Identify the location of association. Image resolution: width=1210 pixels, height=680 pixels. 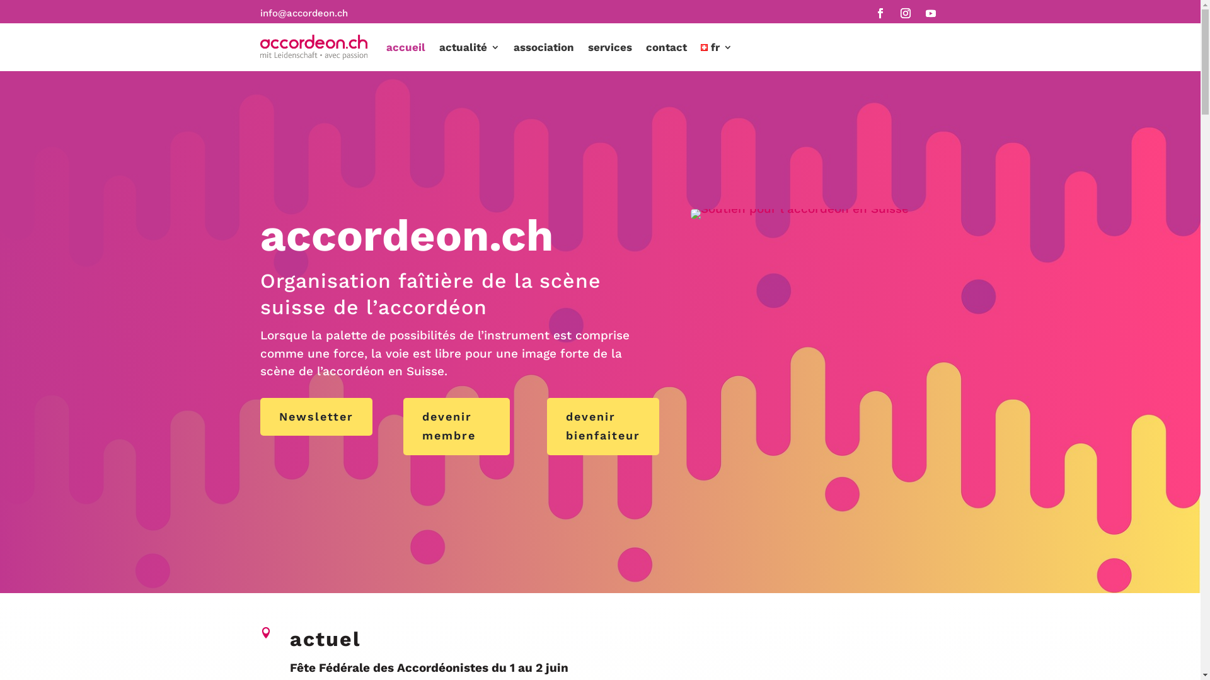
(543, 47).